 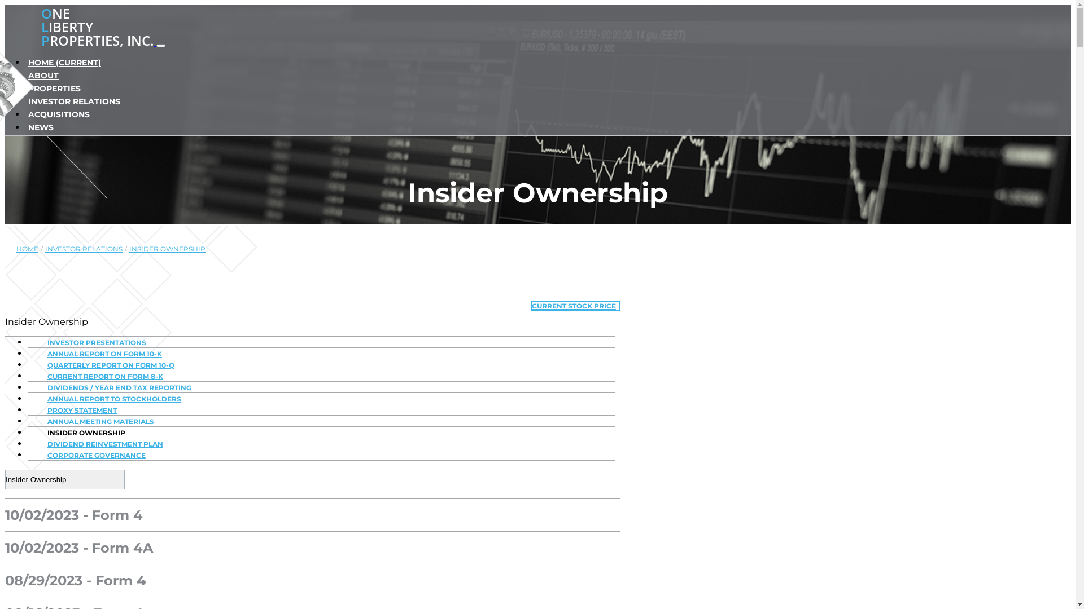 I want to click on HOME (CURRENT), so click(x=324, y=64).